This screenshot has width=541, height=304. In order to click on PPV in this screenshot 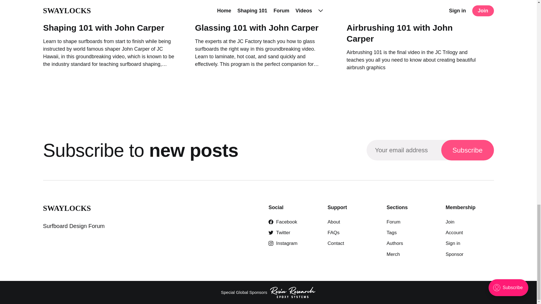, I will do `click(263, 13)`.